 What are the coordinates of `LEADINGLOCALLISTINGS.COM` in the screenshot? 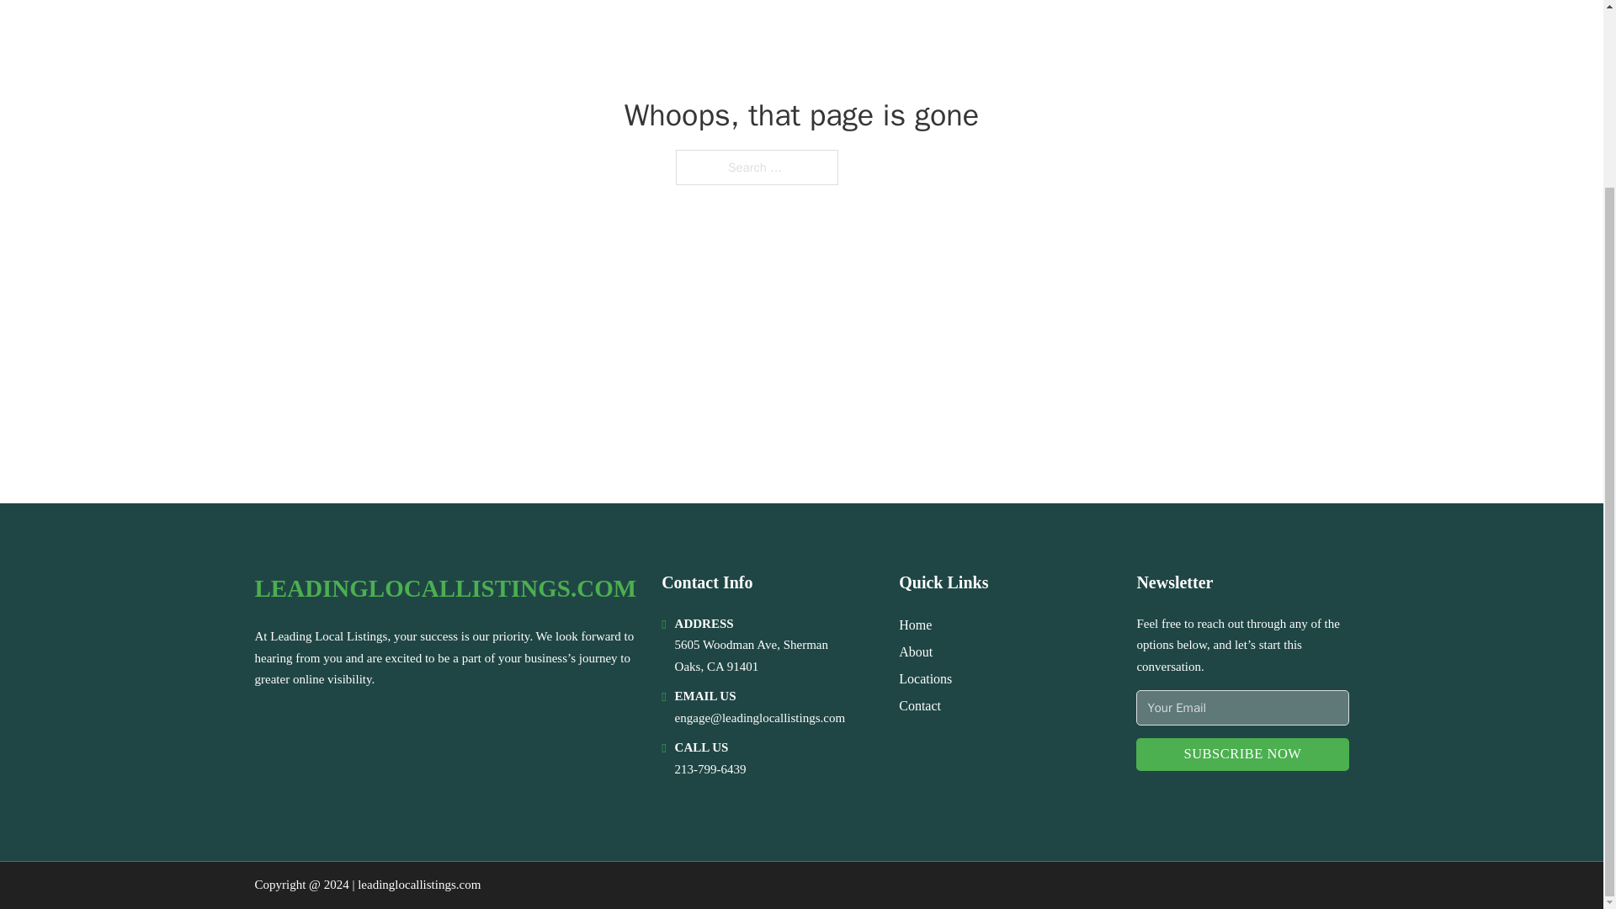 It's located at (444, 588).